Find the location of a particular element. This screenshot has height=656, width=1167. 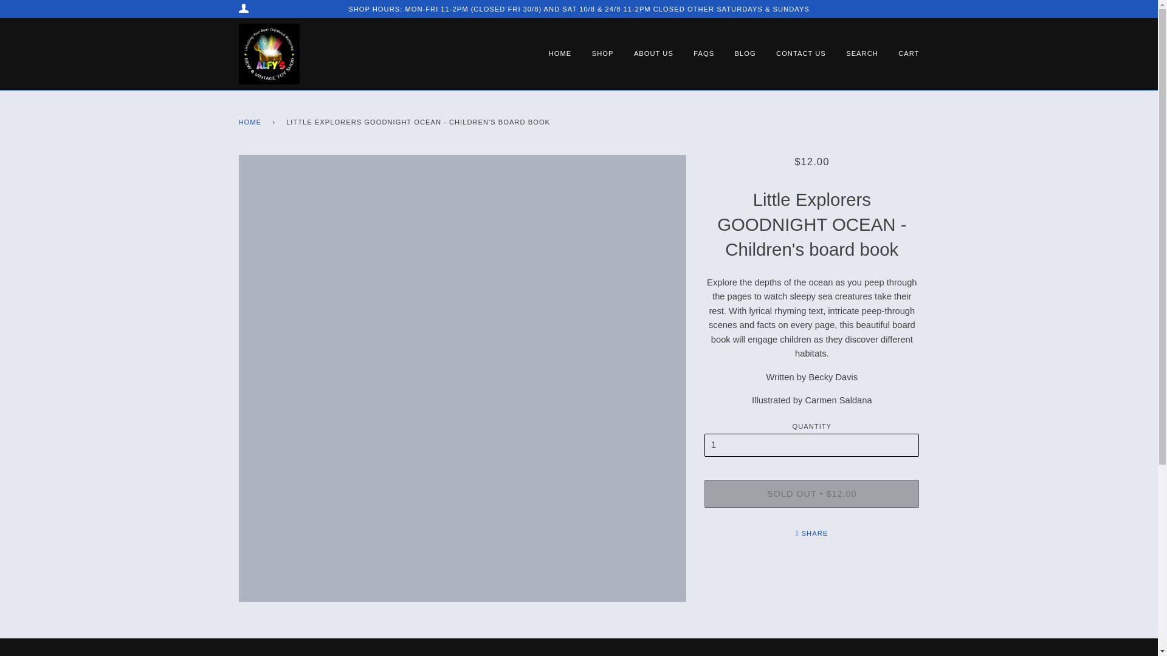

1 is located at coordinates (812, 445).